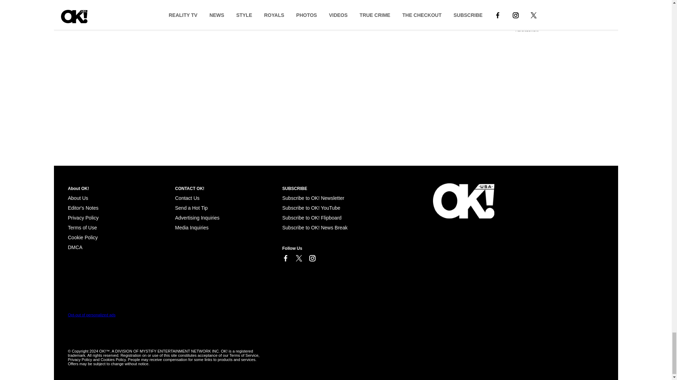 The image size is (677, 380). What do you see at coordinates (298, 258) in the screenshot?
I see `Link to X` at bounding box center [298, 258].